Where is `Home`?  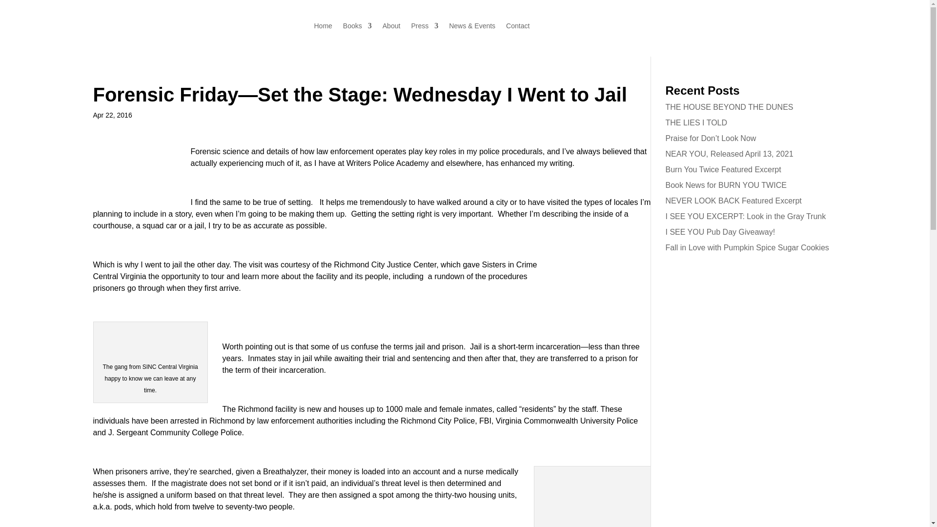 Home is located at coordinates (323, 28).